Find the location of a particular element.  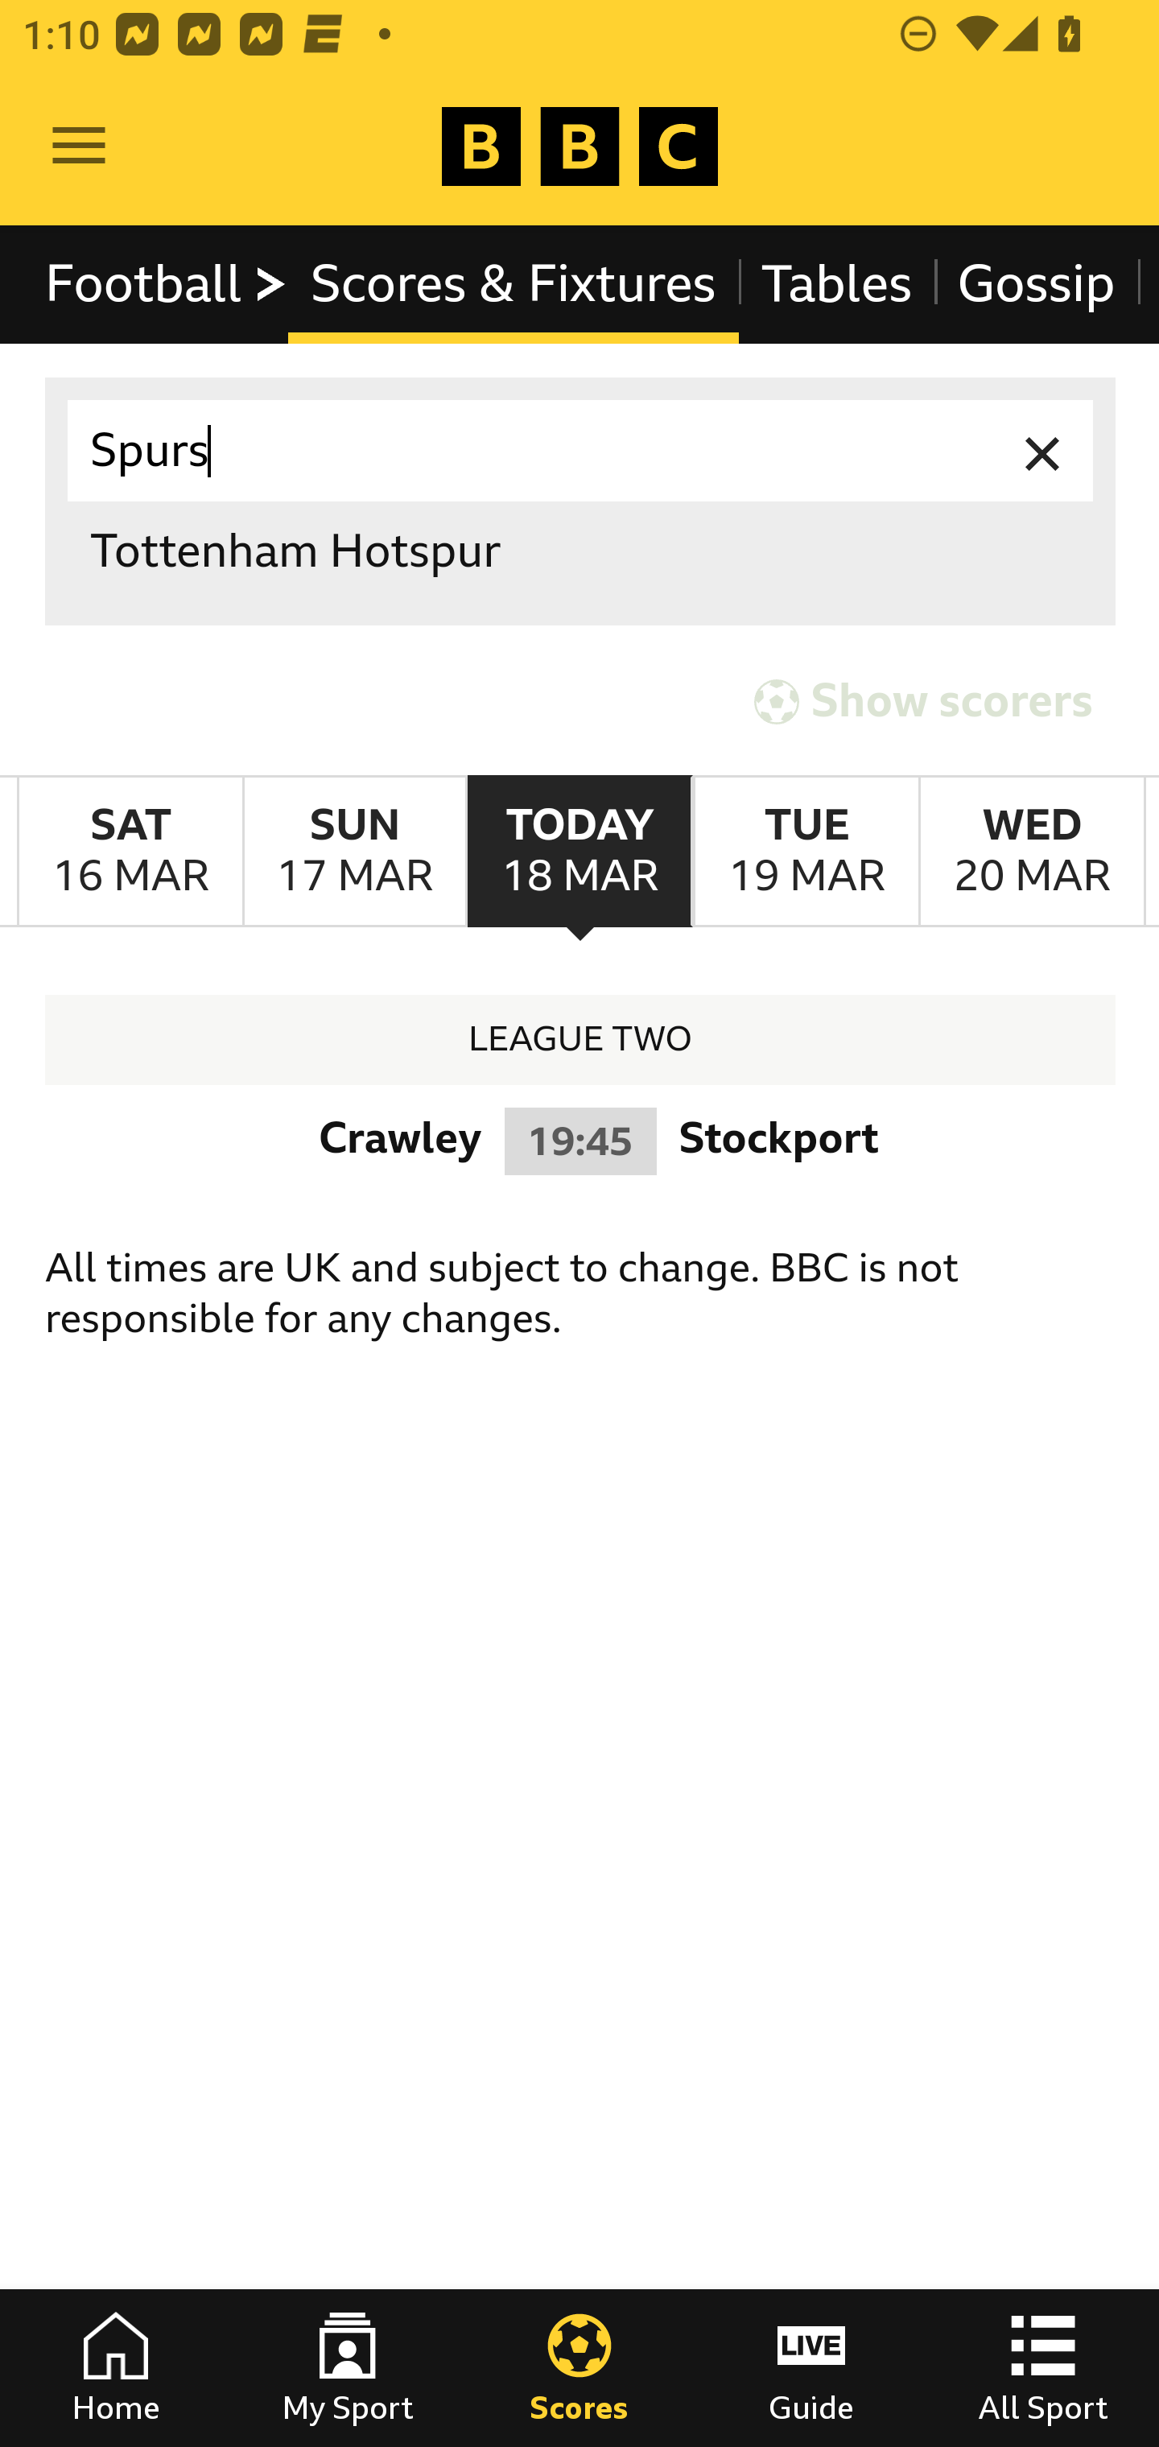

All Sport is located at coordinates (1043, 2368).